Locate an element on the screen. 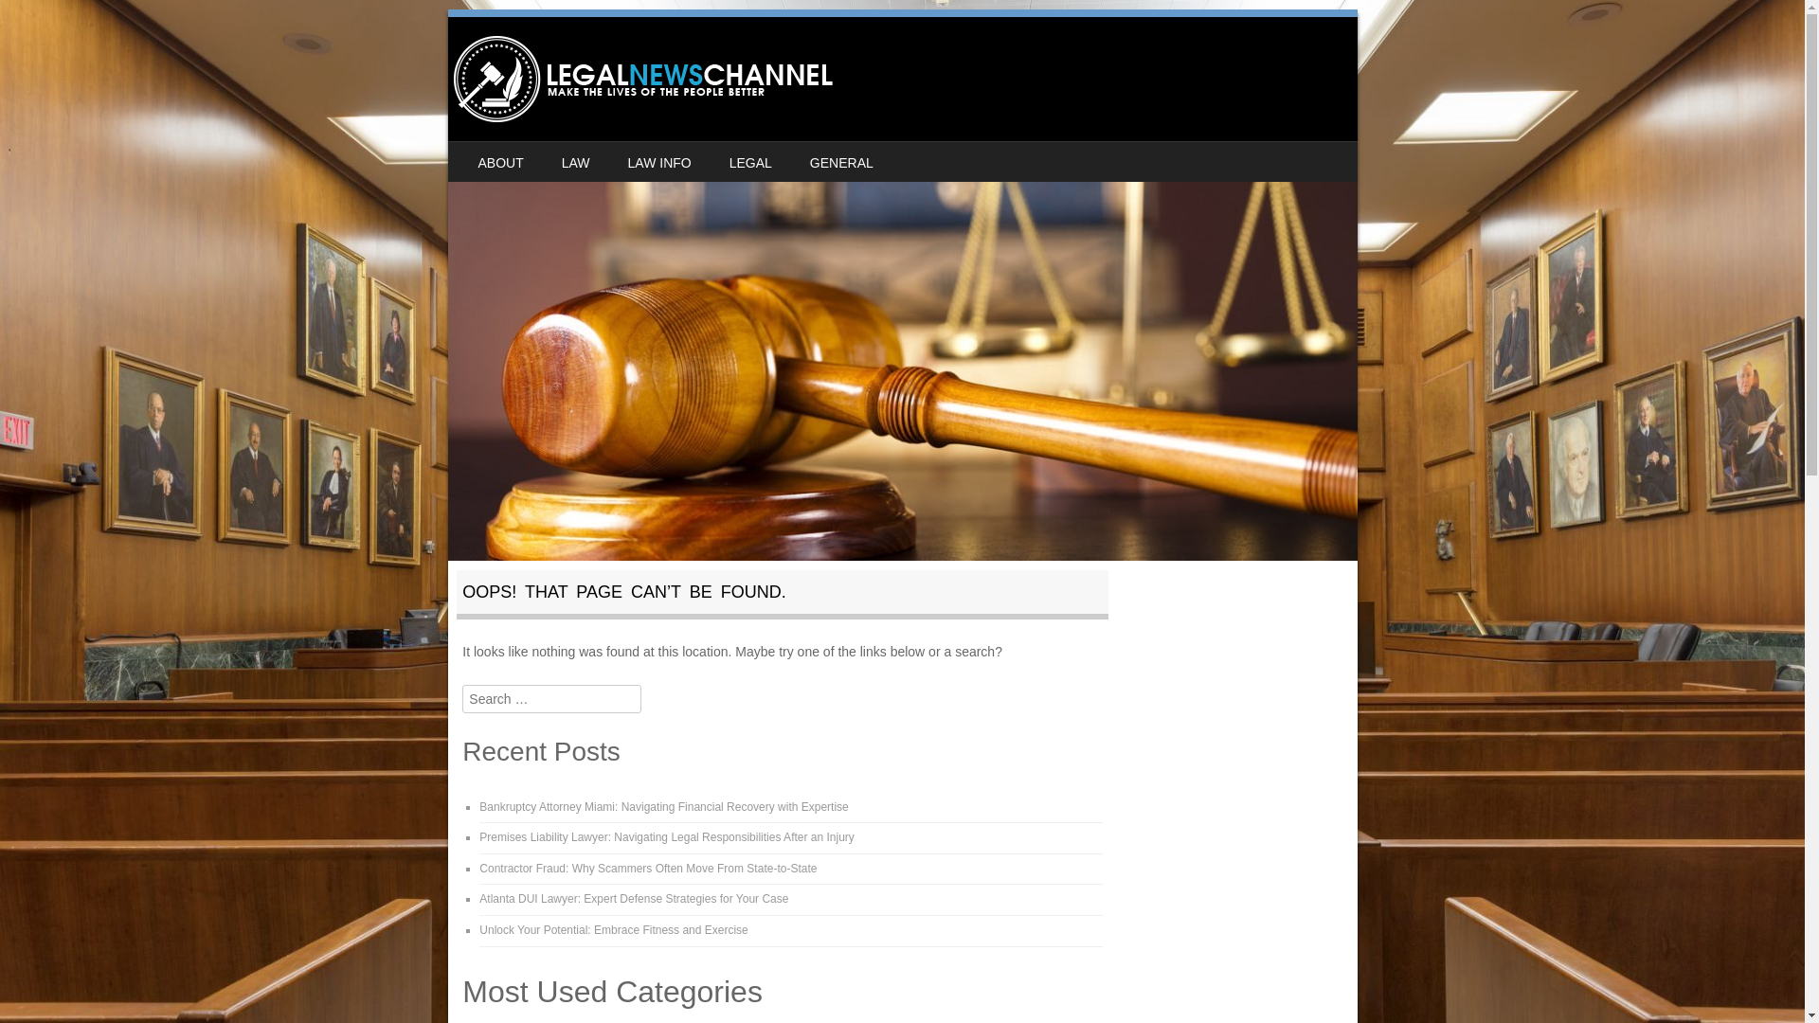 This screenshot has height=1023, width=1819. LAW is located at coordinates (576, 162).